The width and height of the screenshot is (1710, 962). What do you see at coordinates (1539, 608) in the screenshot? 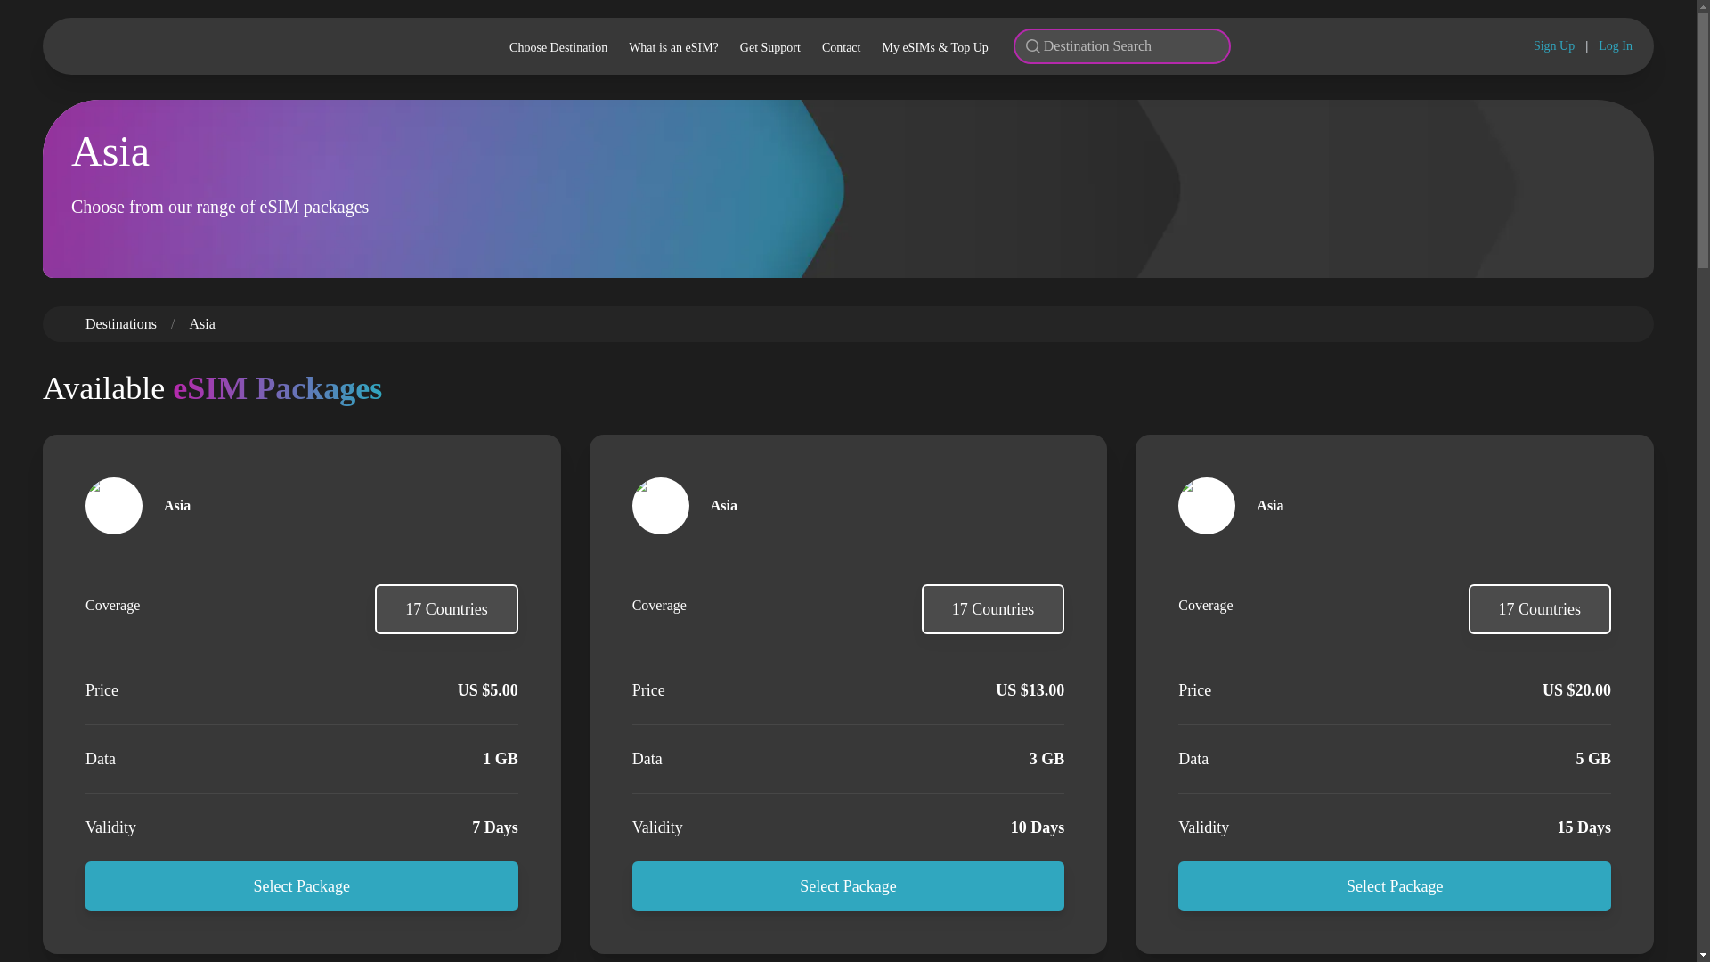
I see `17 Countries` at bounding box center [1539, 608].